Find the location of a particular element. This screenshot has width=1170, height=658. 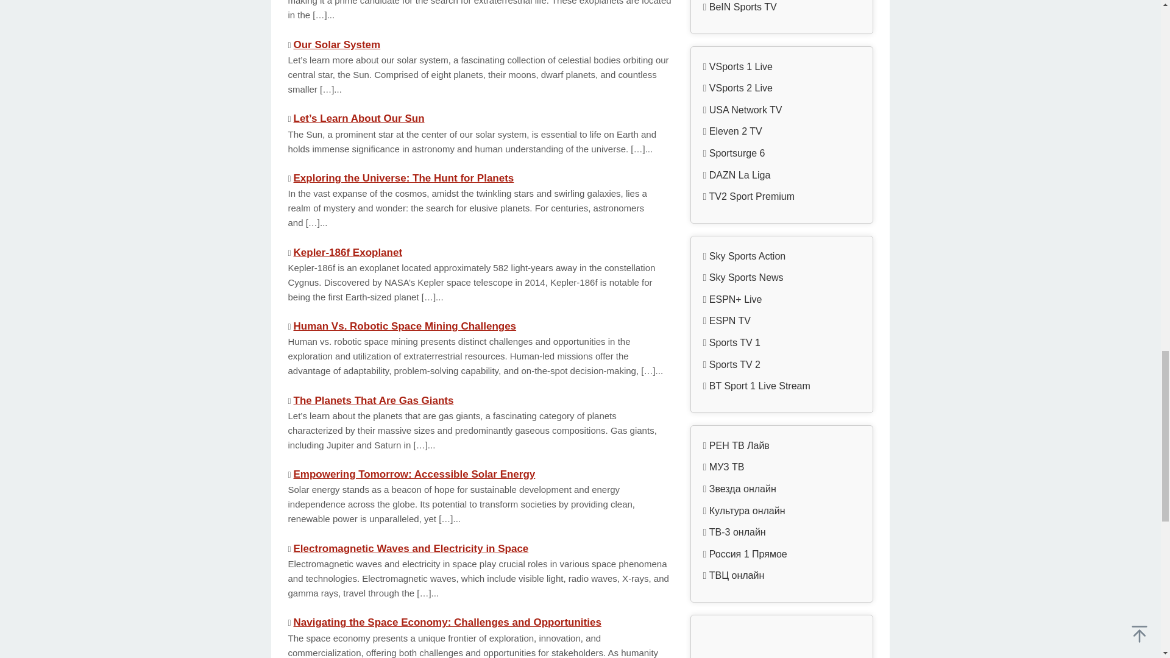

Exploring the Universe: The Hunt for Planets is located at coordinates (403, 178).